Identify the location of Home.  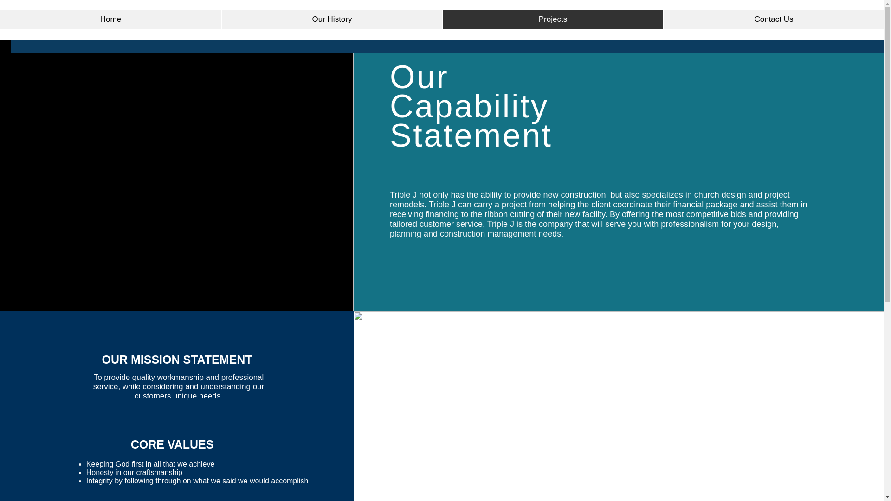
(110, 19).